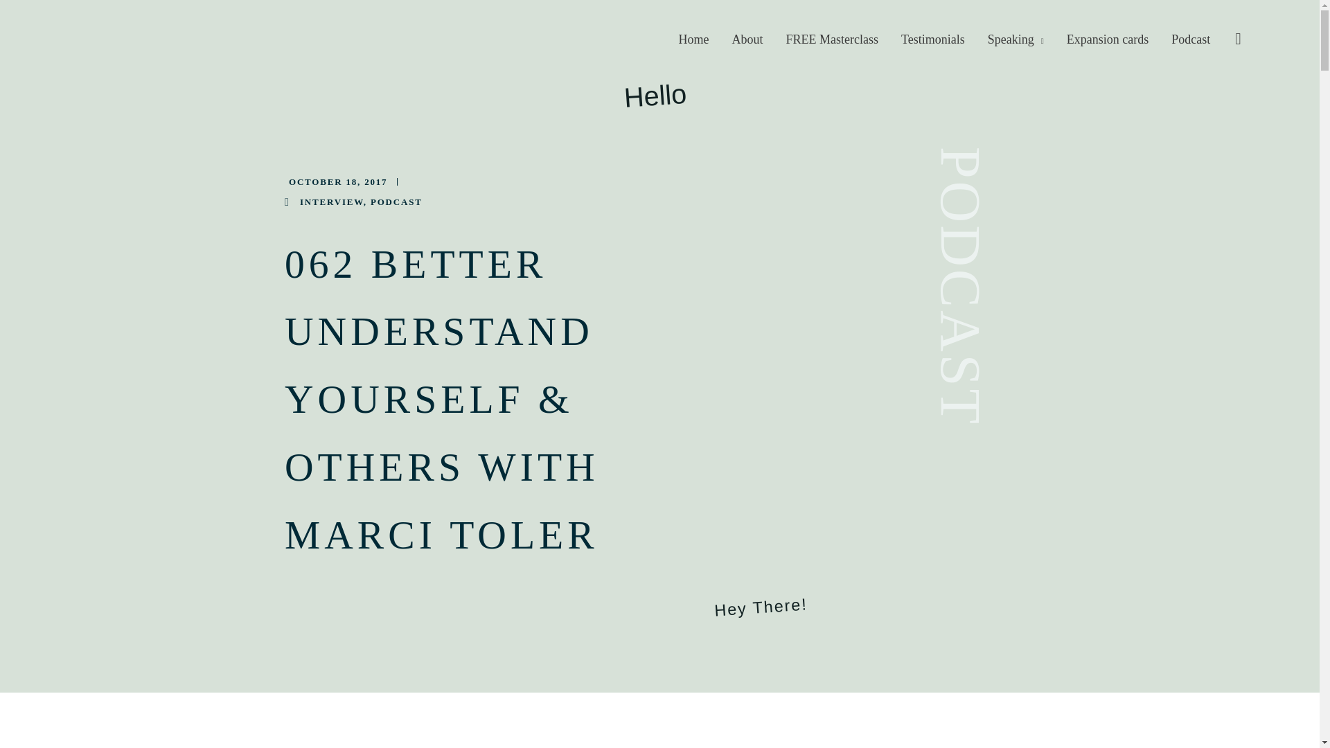 The width and height of the screenshot is (1330, 748). I want to click on Testimonials, so click(934, 39).